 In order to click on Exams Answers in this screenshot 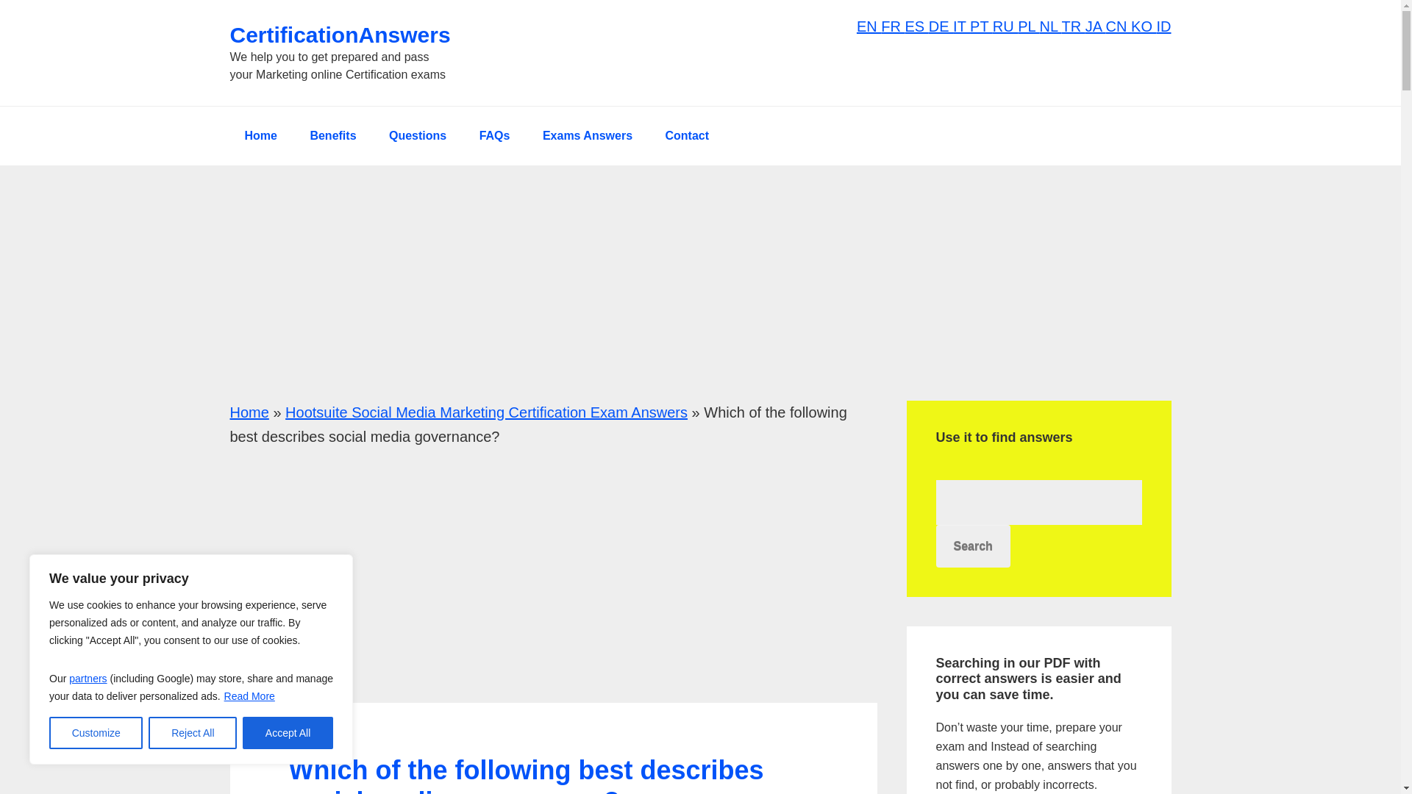, I will do `click(587, 135)`.